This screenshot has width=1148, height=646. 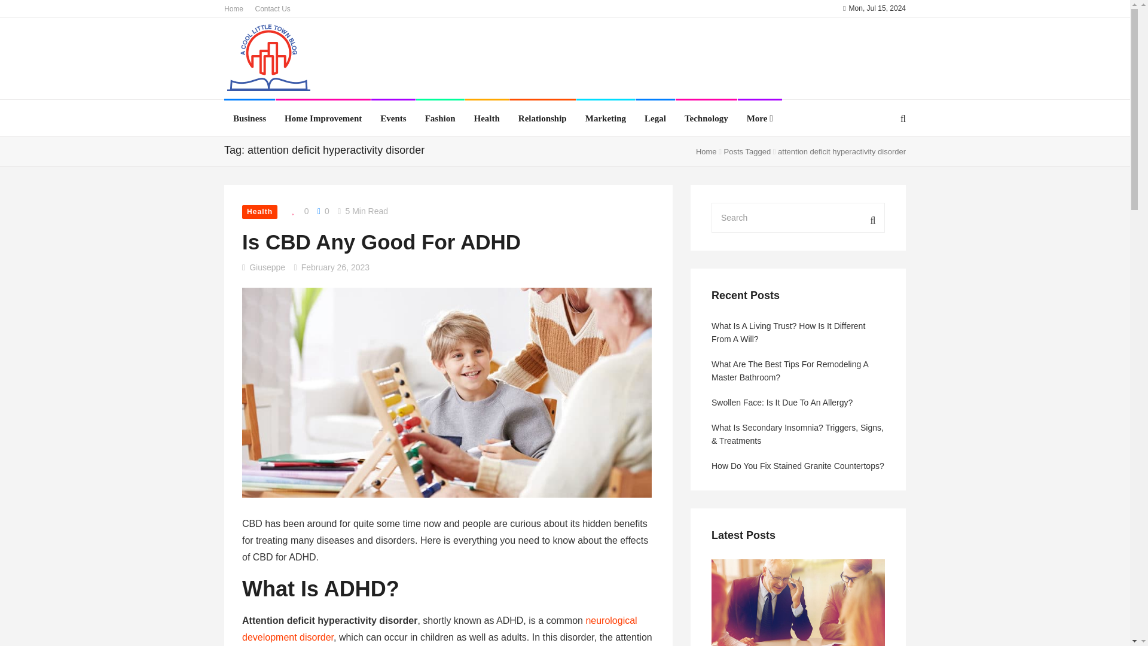 What do you see at coordinates (439, 629) in the screenshot?
I see `neurological development disorder` at bounding box center [439, 629].